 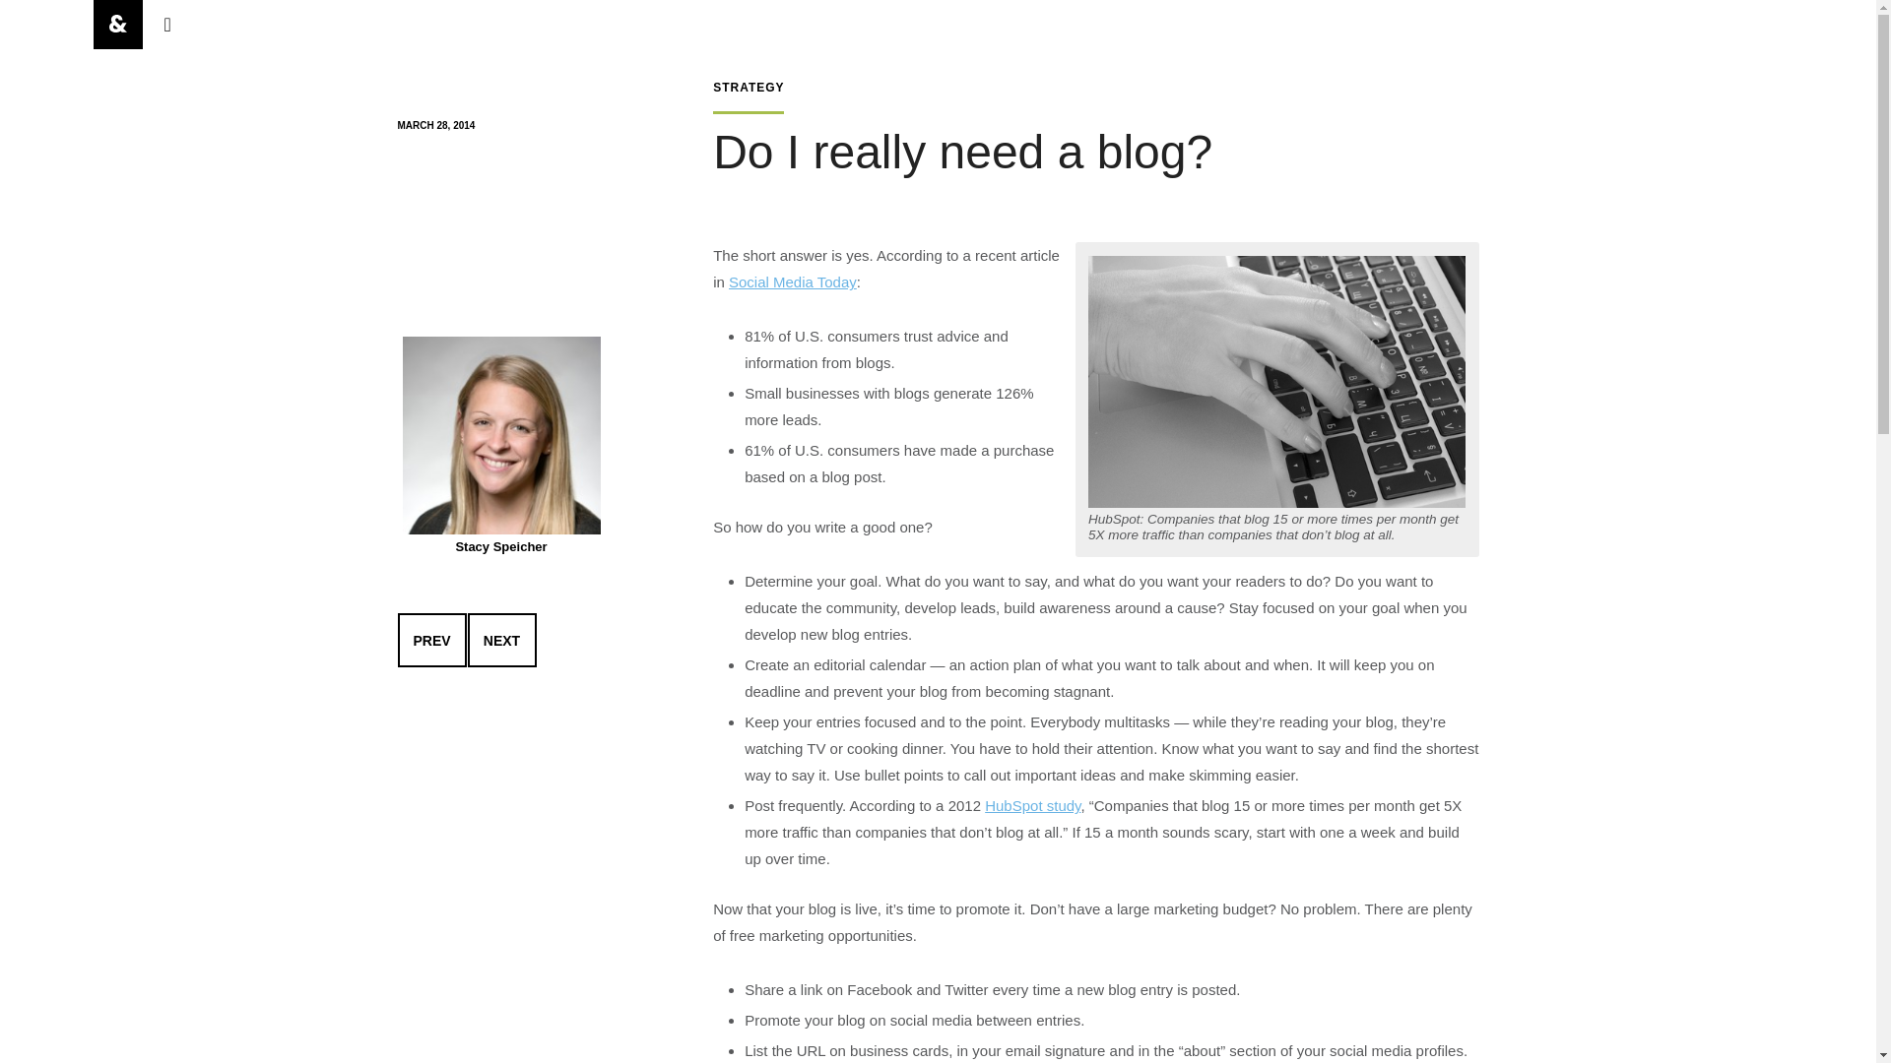 I want to click on Social Media Today, so click(x=792, y=281).